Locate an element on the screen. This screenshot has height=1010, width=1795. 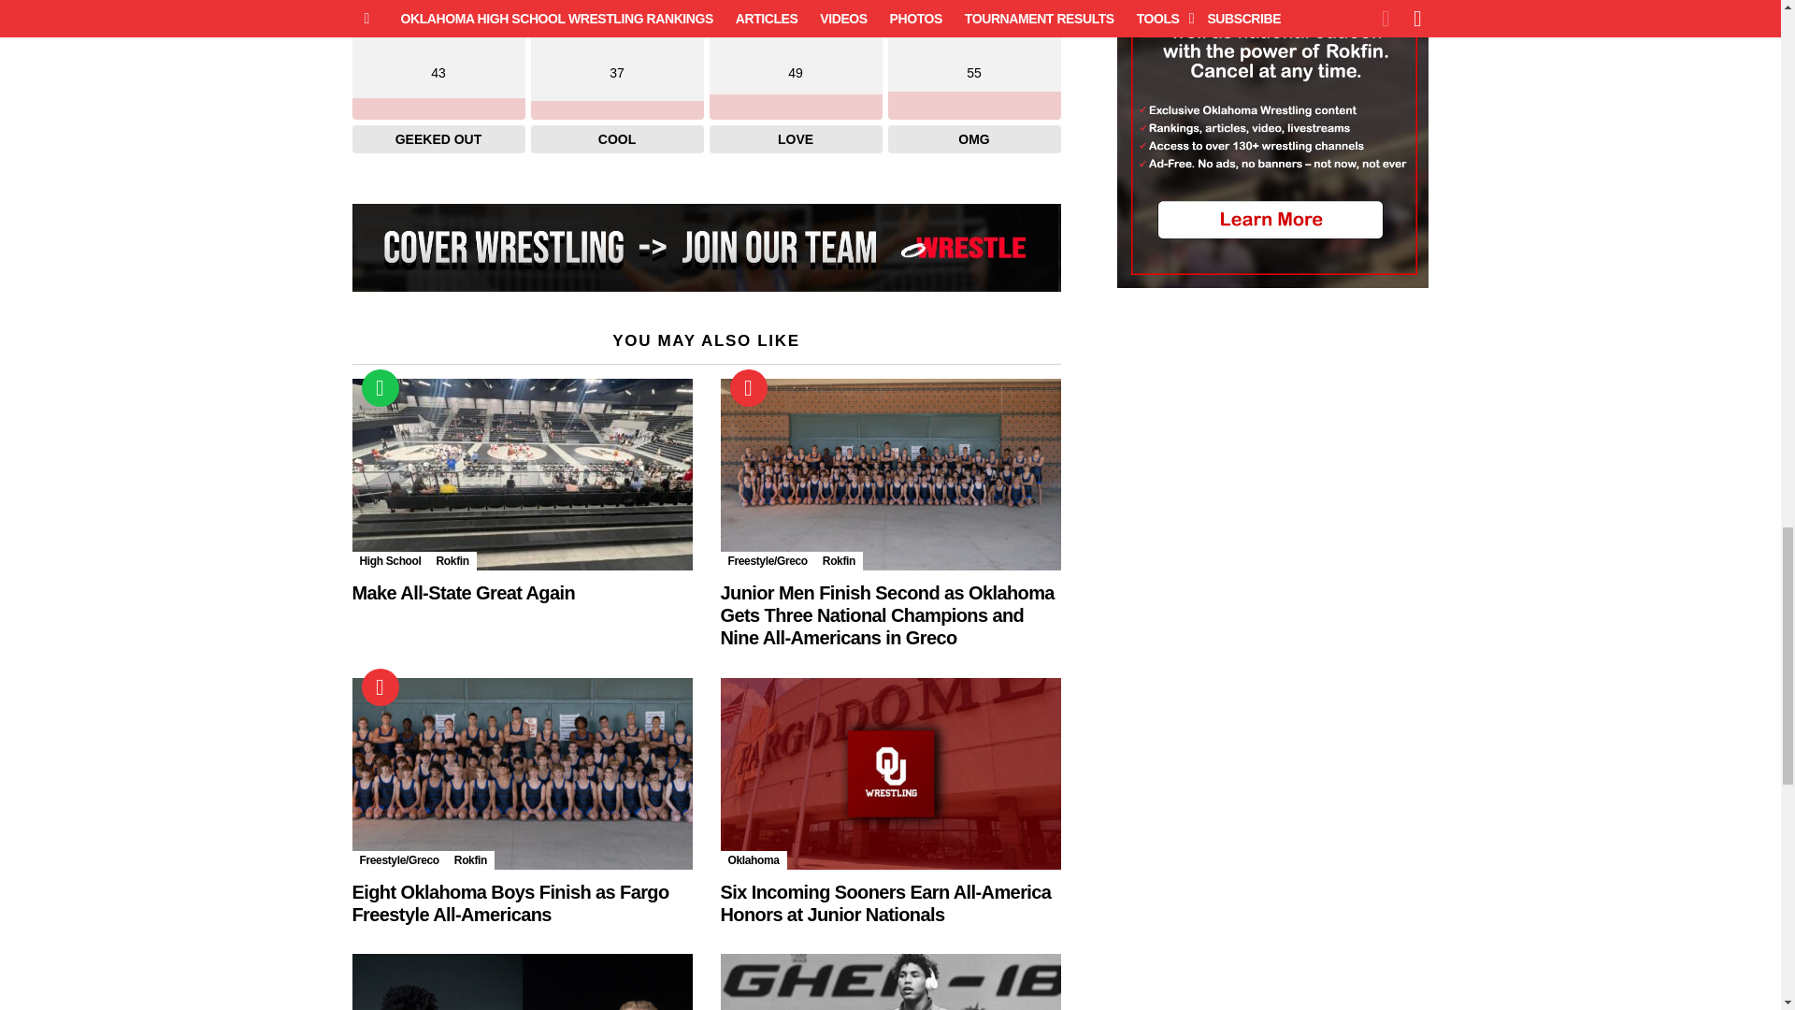
Trending is located at coordinates (380, 388).